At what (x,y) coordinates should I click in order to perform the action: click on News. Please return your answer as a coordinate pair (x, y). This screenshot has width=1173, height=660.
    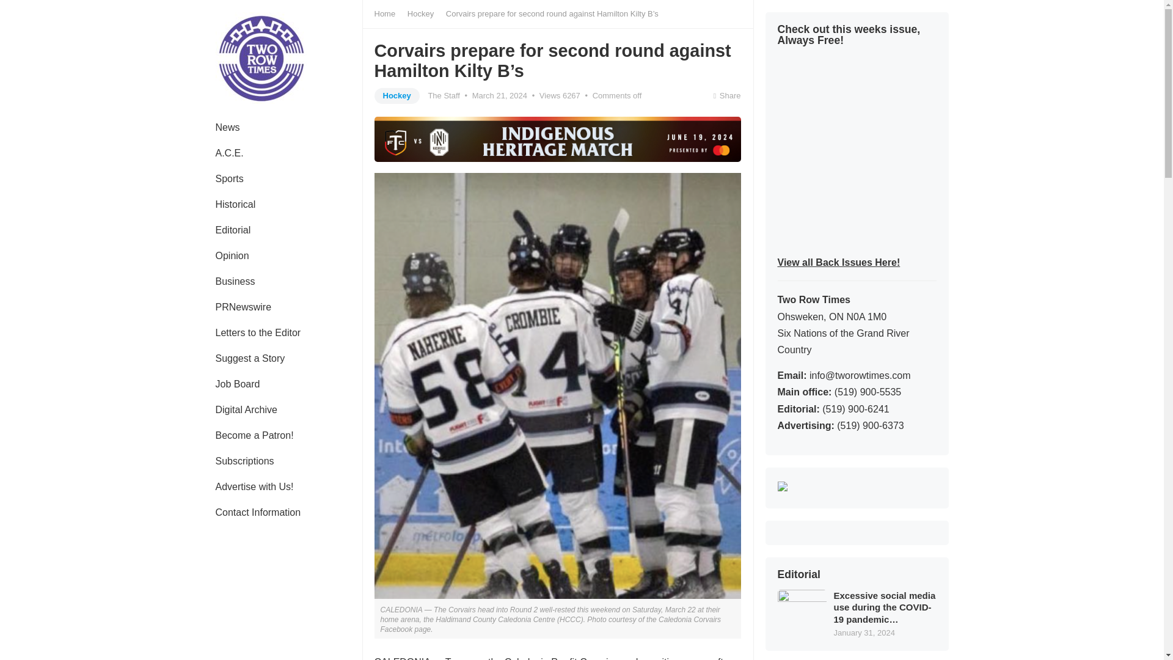
    Looking at the image, I should click on (227, 127).